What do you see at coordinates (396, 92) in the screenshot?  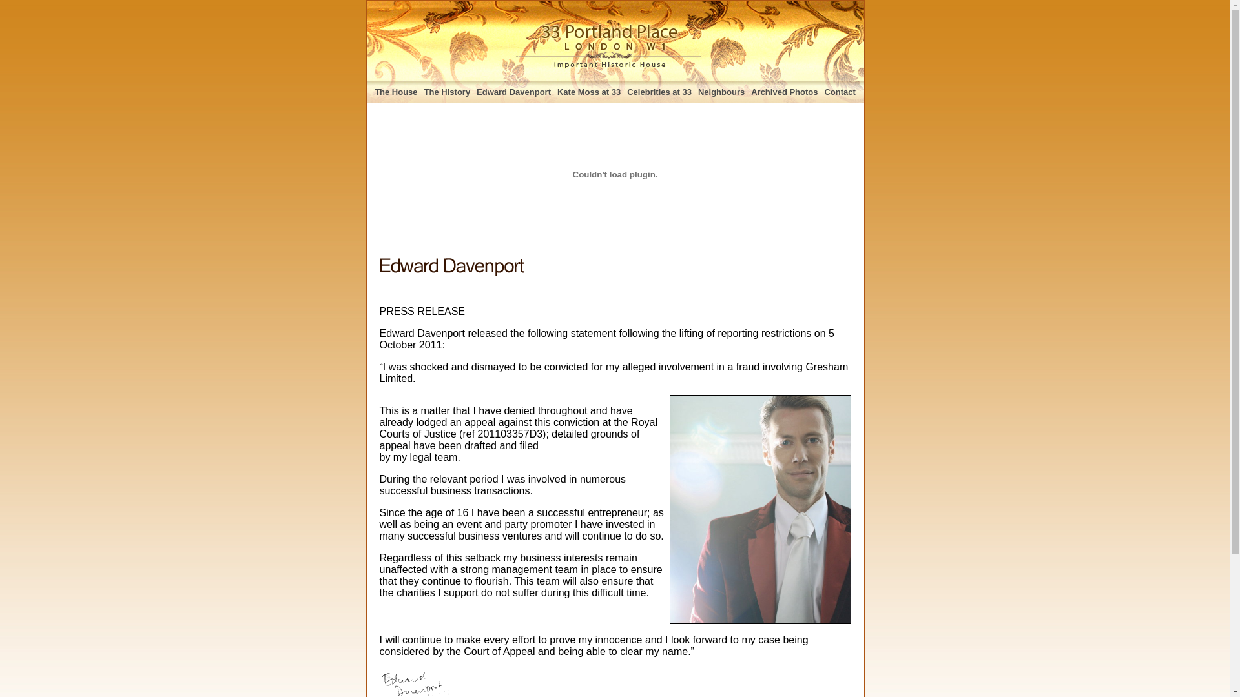 I see `The House` at bounding box center [396, 92].